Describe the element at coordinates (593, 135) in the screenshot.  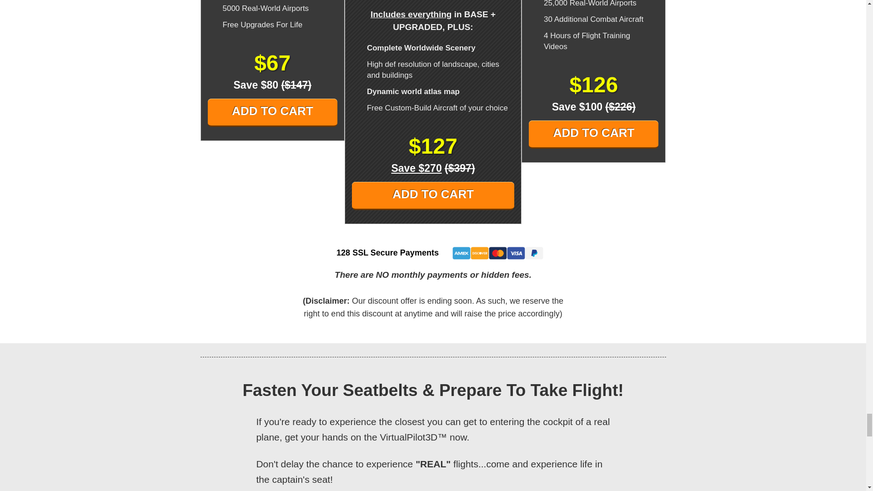
I see `ADD TO CART` at that location.